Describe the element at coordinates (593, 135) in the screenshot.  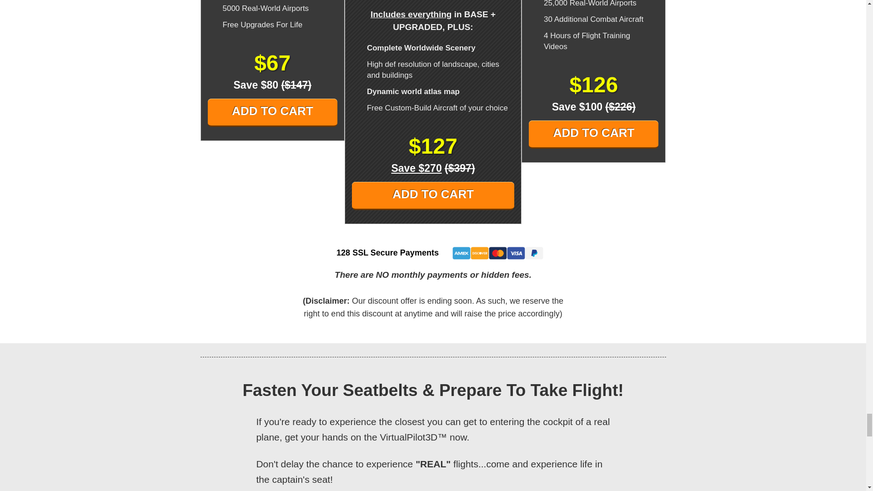
I see `ADD TO CART` at that location.